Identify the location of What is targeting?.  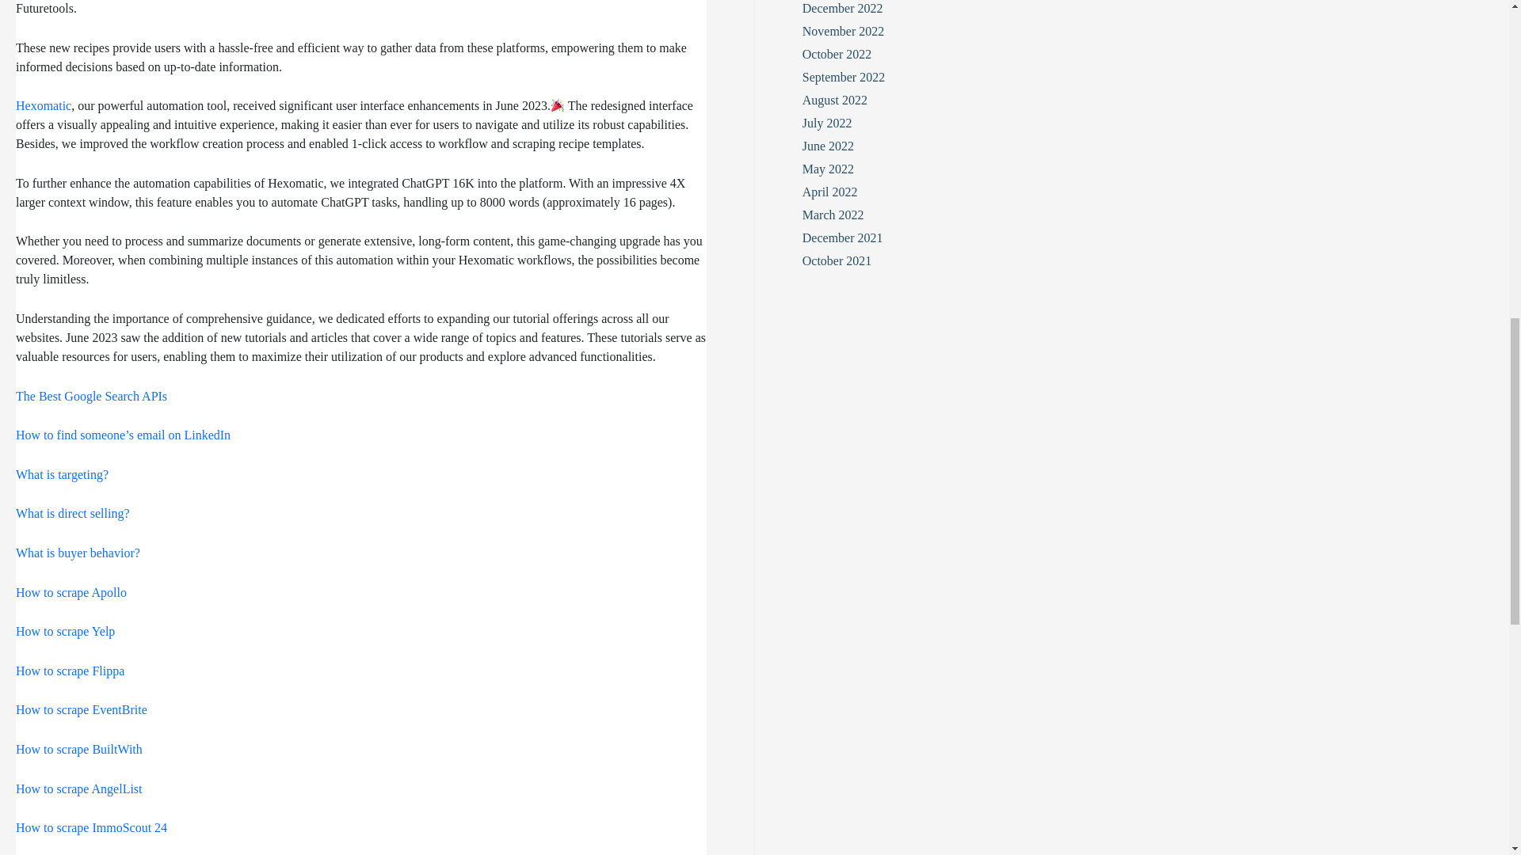
(62, 477).